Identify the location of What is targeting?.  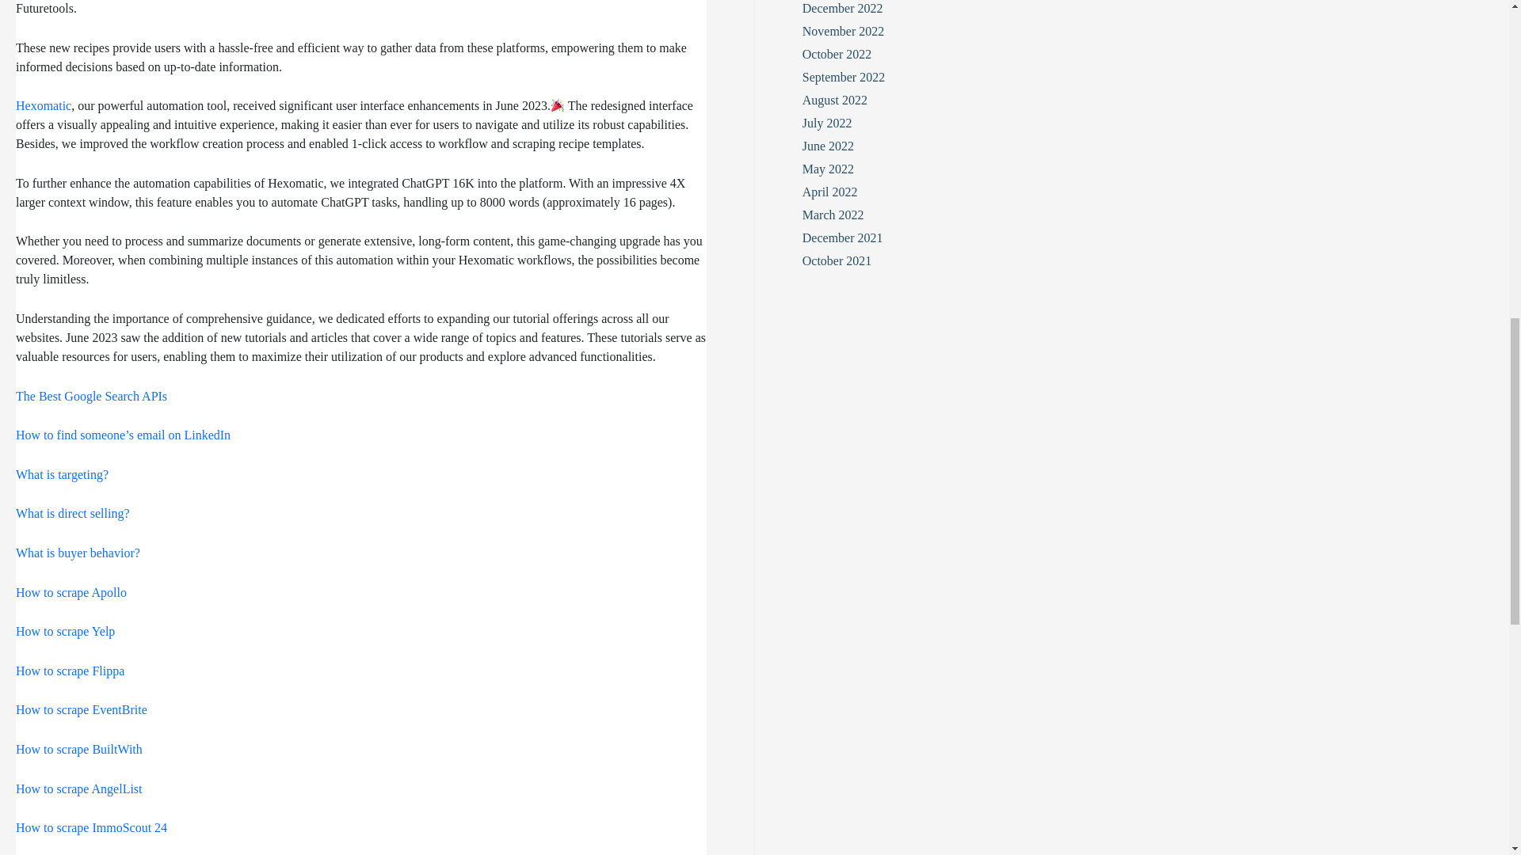
(62, 477).